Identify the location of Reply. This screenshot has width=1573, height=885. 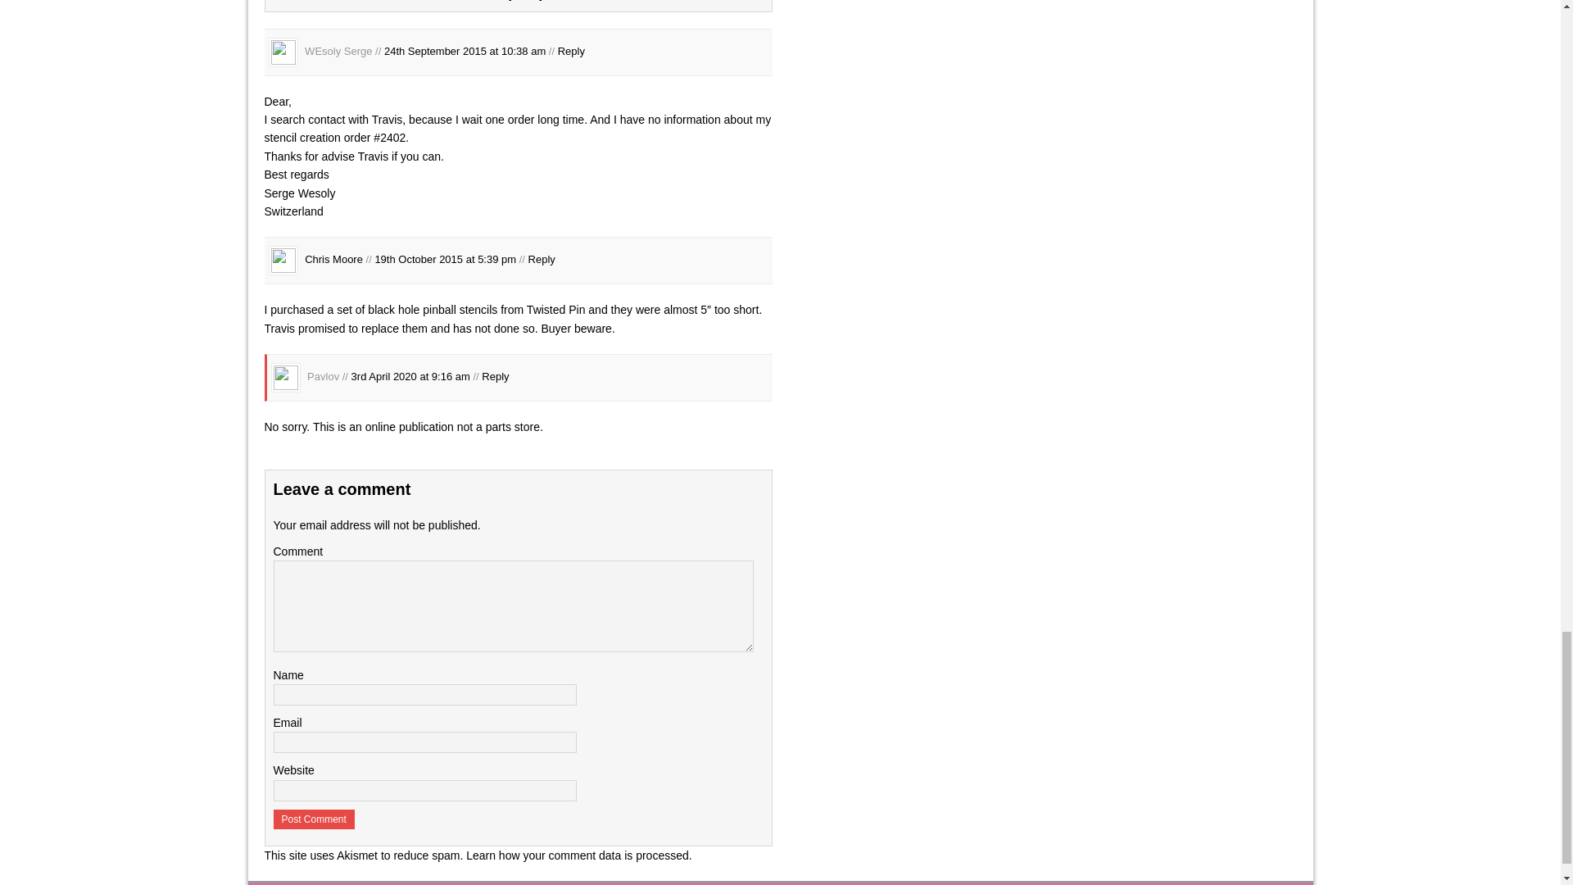
(495, 377).